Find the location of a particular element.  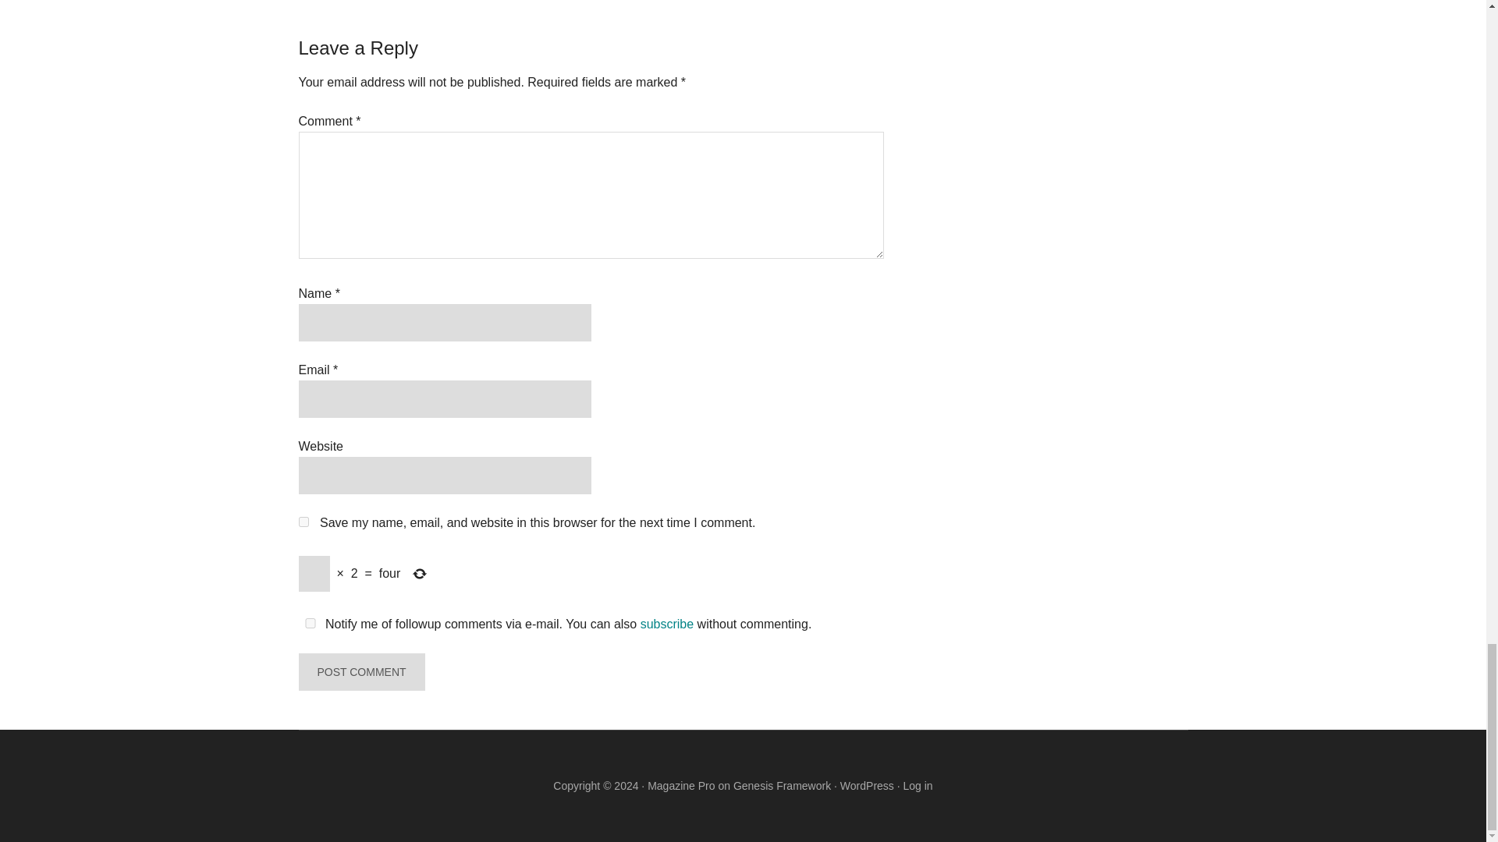

subscribe is located at coordinates (666, 624).